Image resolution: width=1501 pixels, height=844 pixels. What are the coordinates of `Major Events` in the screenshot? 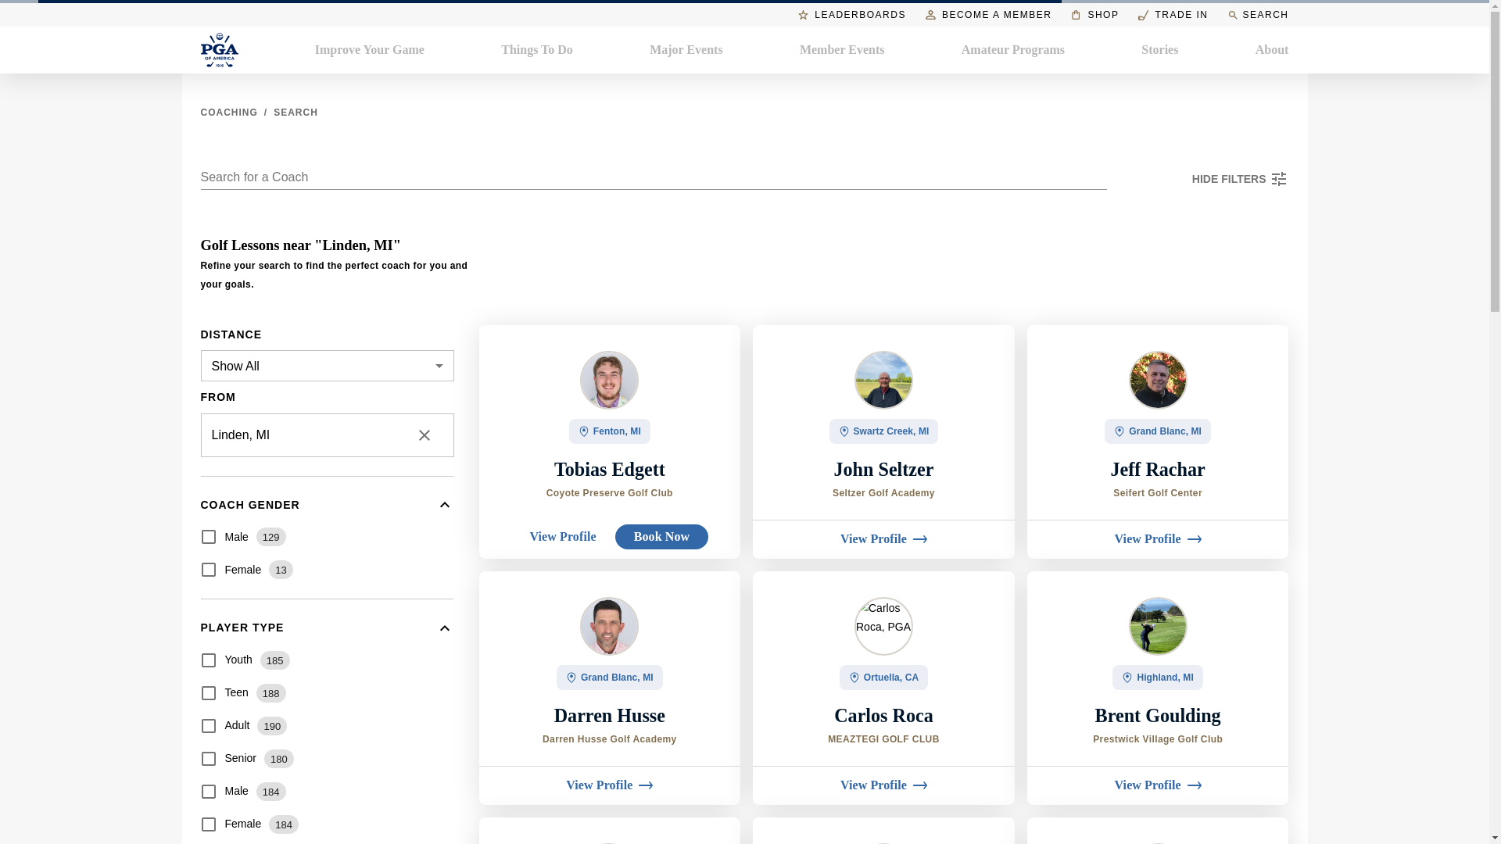 It's located at (686, 49).